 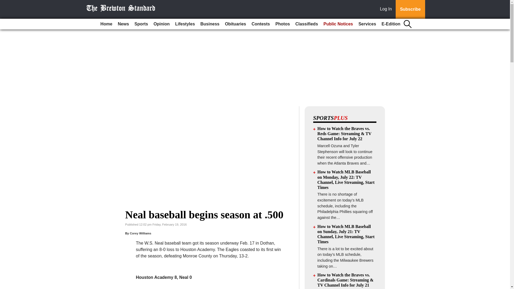 I want to click on News, so click(x=123, y=24).